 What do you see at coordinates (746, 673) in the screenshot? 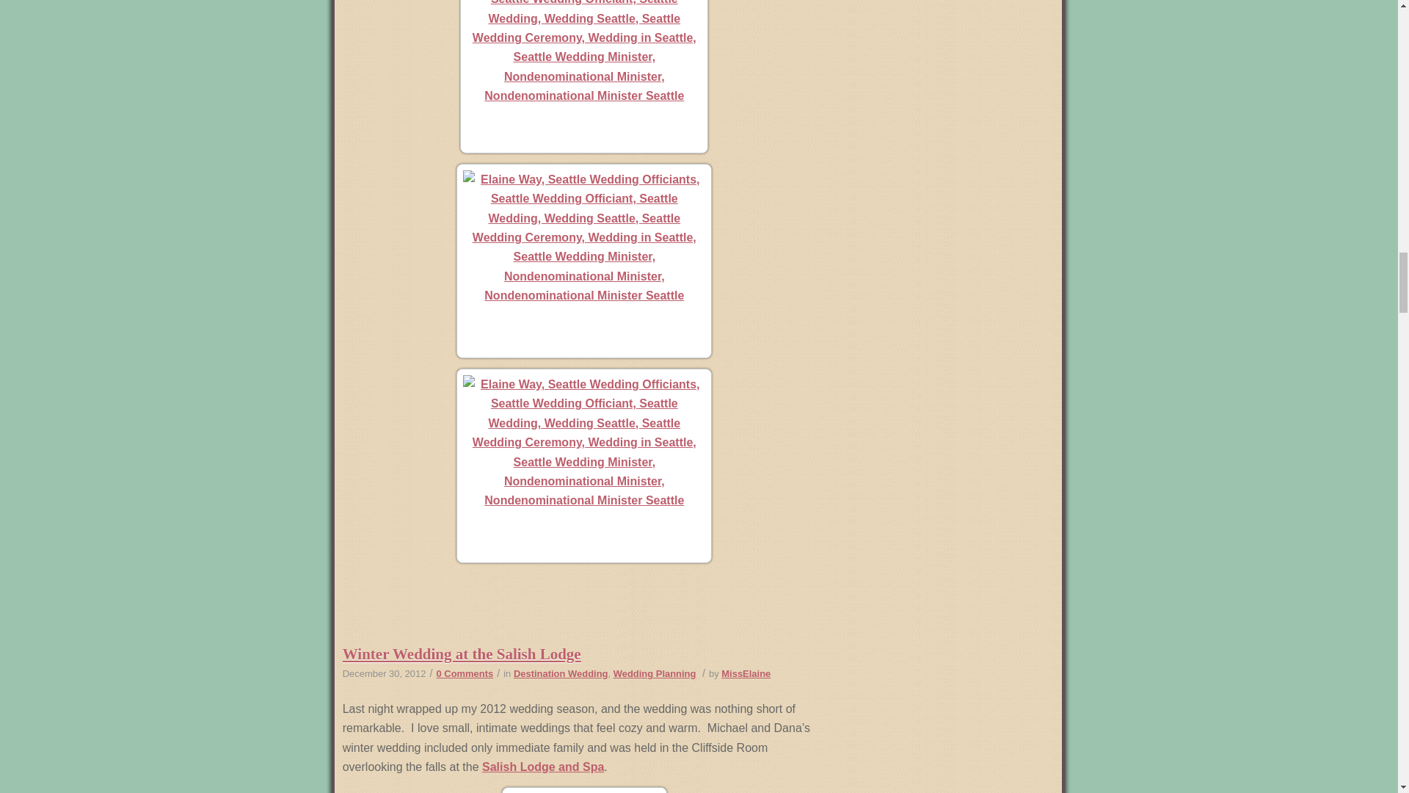
I see `Posts by MissElaine` at bounding box center [746, 673].